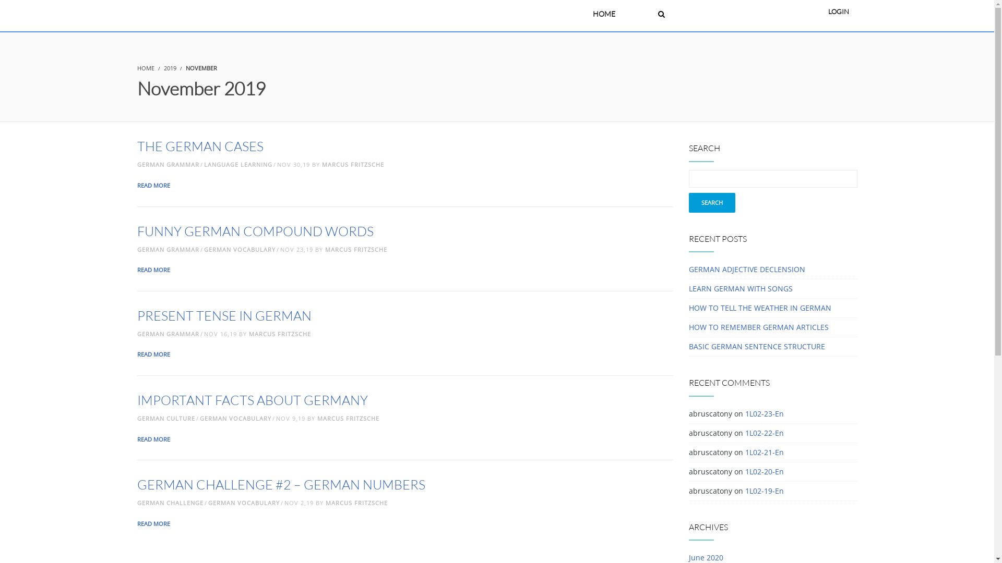 This screenshot has height=563, width=1002. What do you see at coordinates (765, 452) in the screenshot?
I see `1L02-21-En` at bounding box center [765, 452].